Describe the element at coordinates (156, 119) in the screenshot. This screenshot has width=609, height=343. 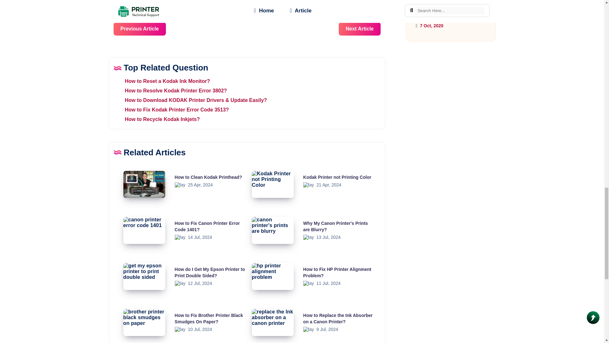
I see `How to Recycle Kodak Inkjets?` at that location.